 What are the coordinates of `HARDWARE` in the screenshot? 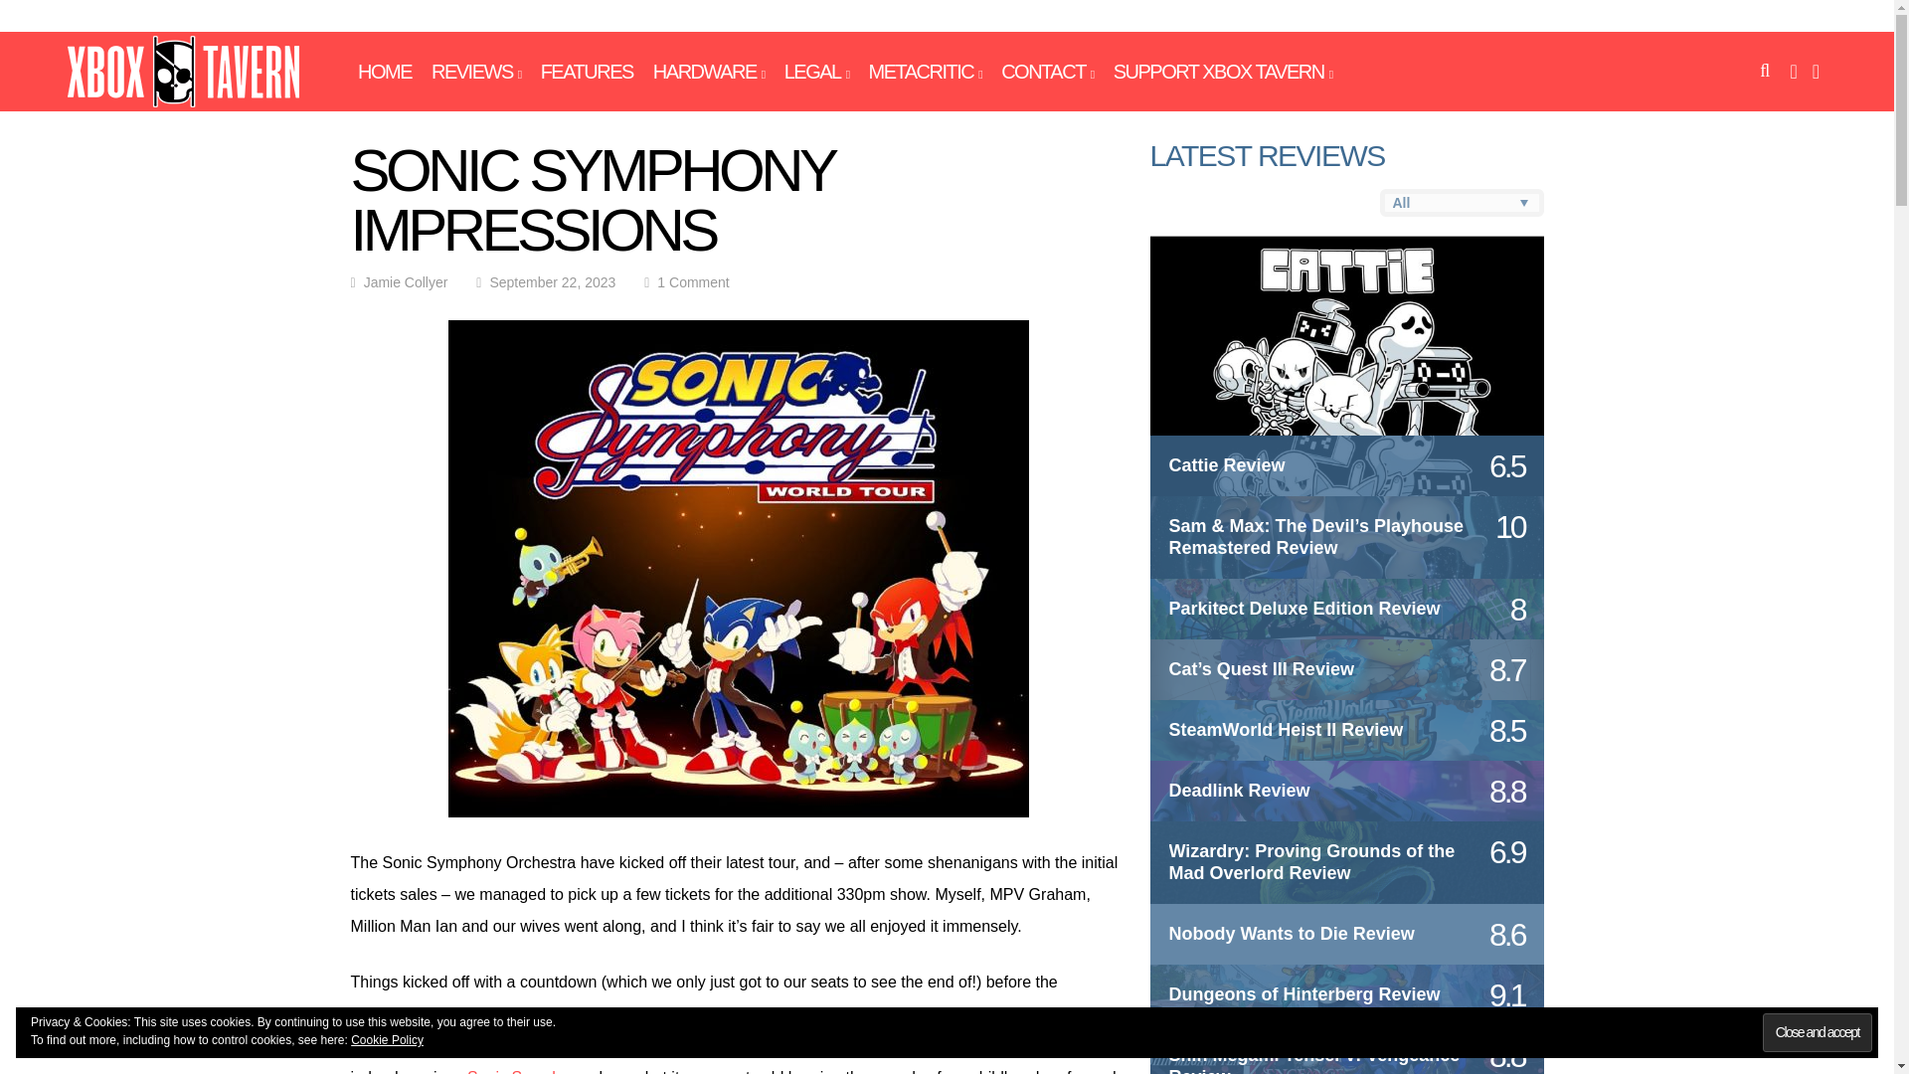 It's located at (708, 72).